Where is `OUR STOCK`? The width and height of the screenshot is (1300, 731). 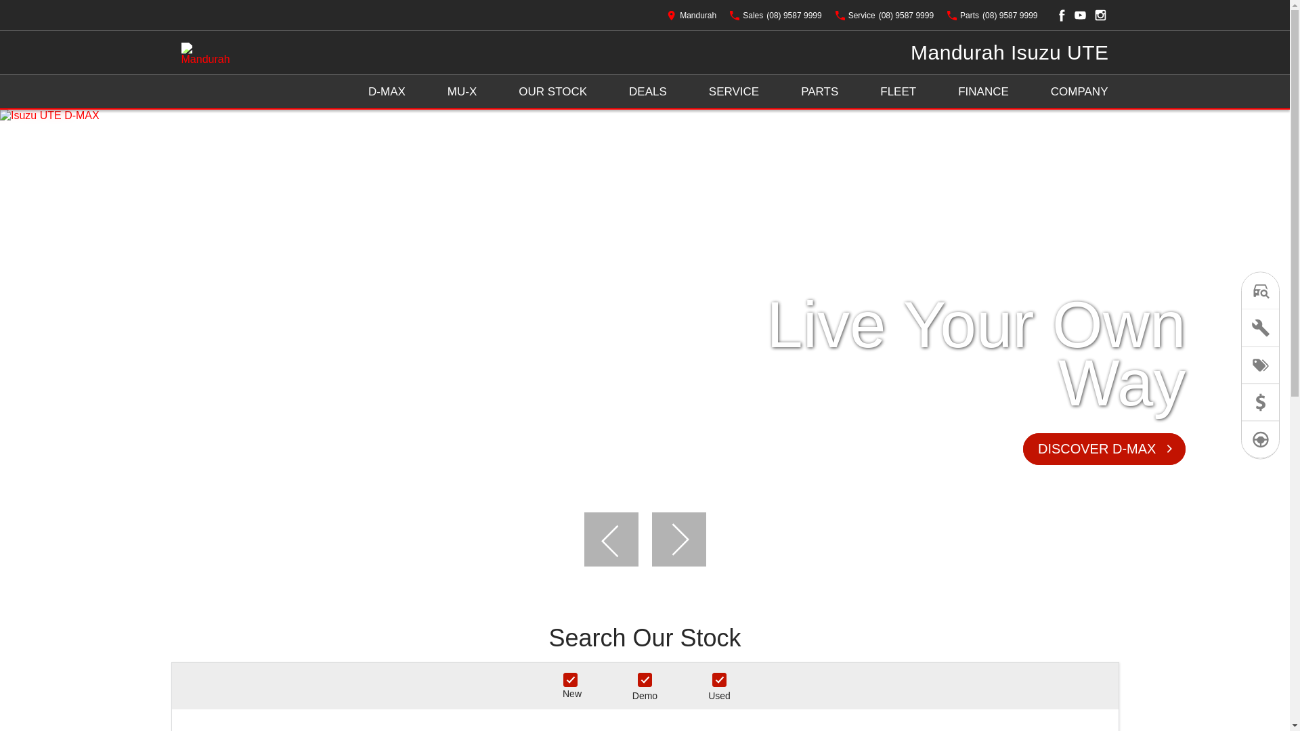 OUR STOCK is located at coordinates (552, 92).